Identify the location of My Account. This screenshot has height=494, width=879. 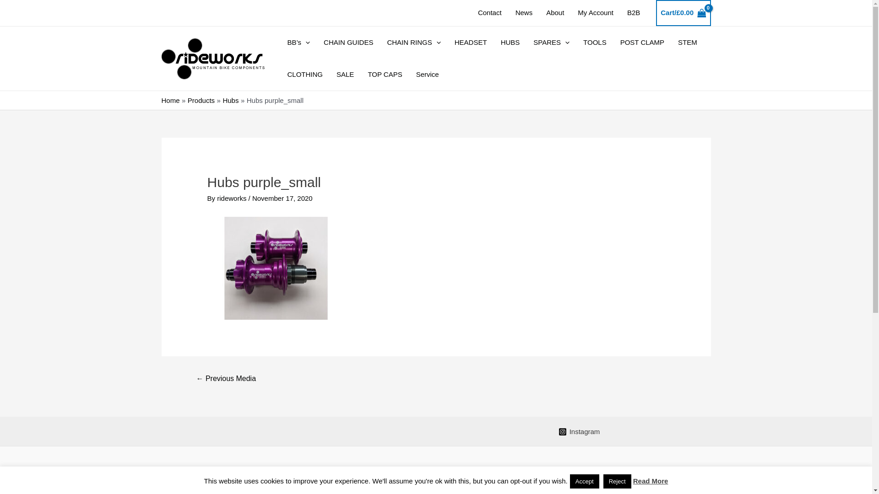
(596, 13).